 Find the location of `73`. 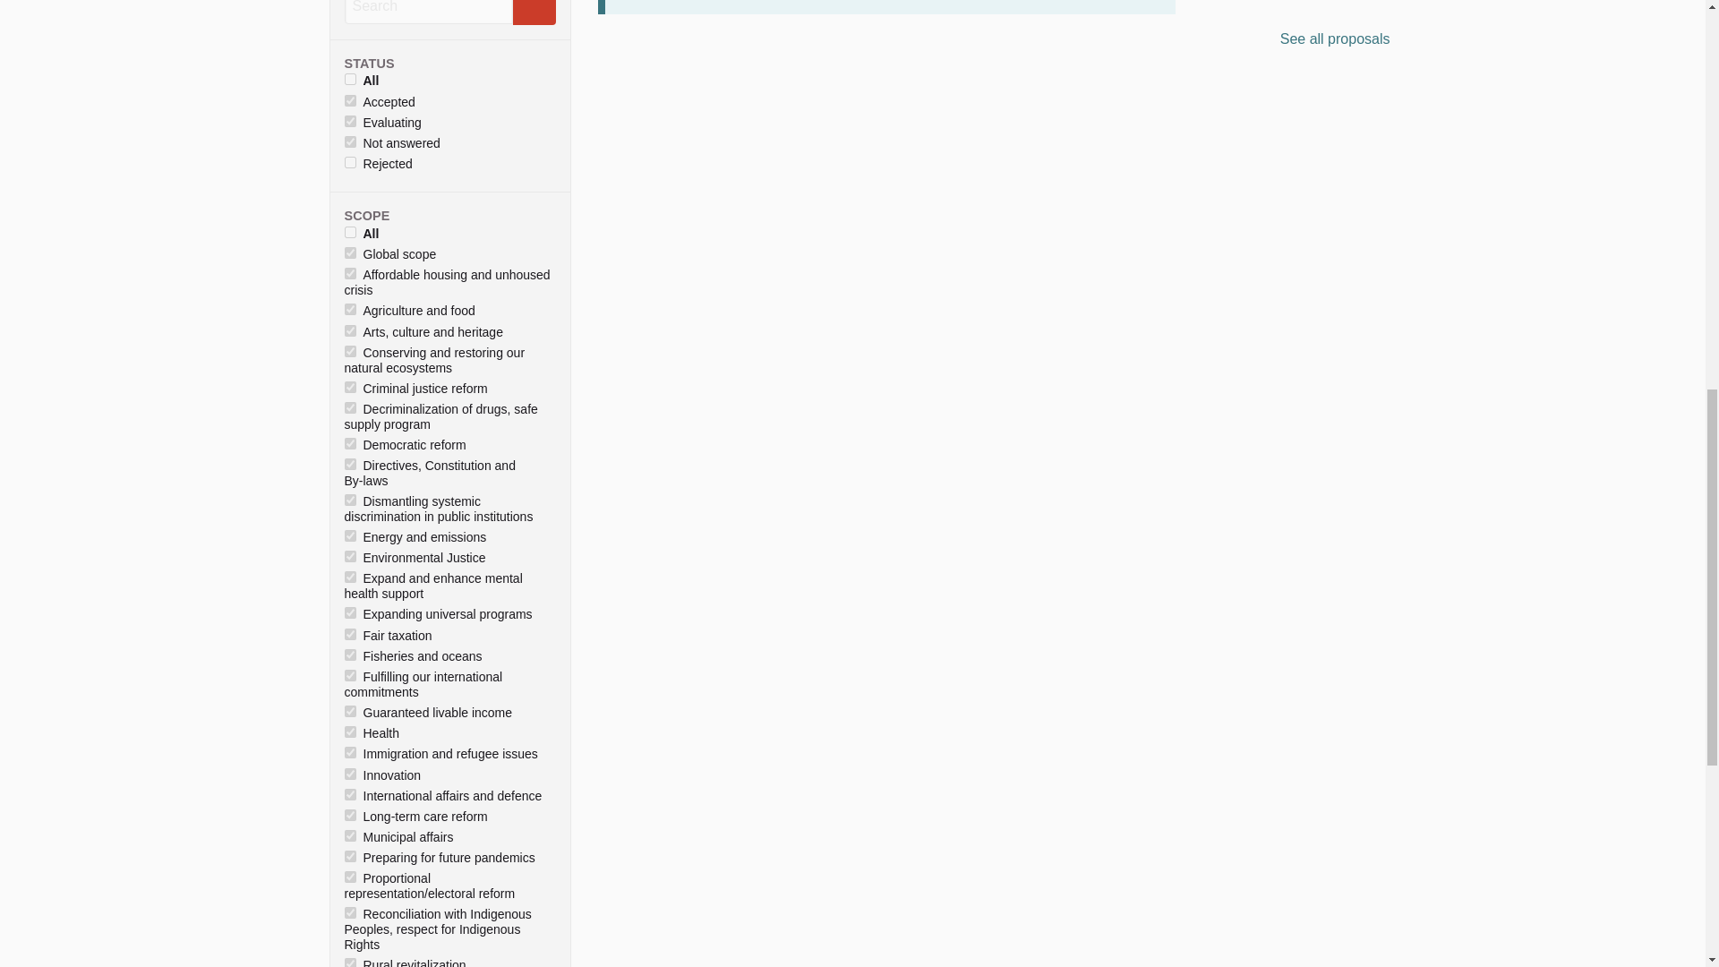

73 is located at coordinates (349, 464).